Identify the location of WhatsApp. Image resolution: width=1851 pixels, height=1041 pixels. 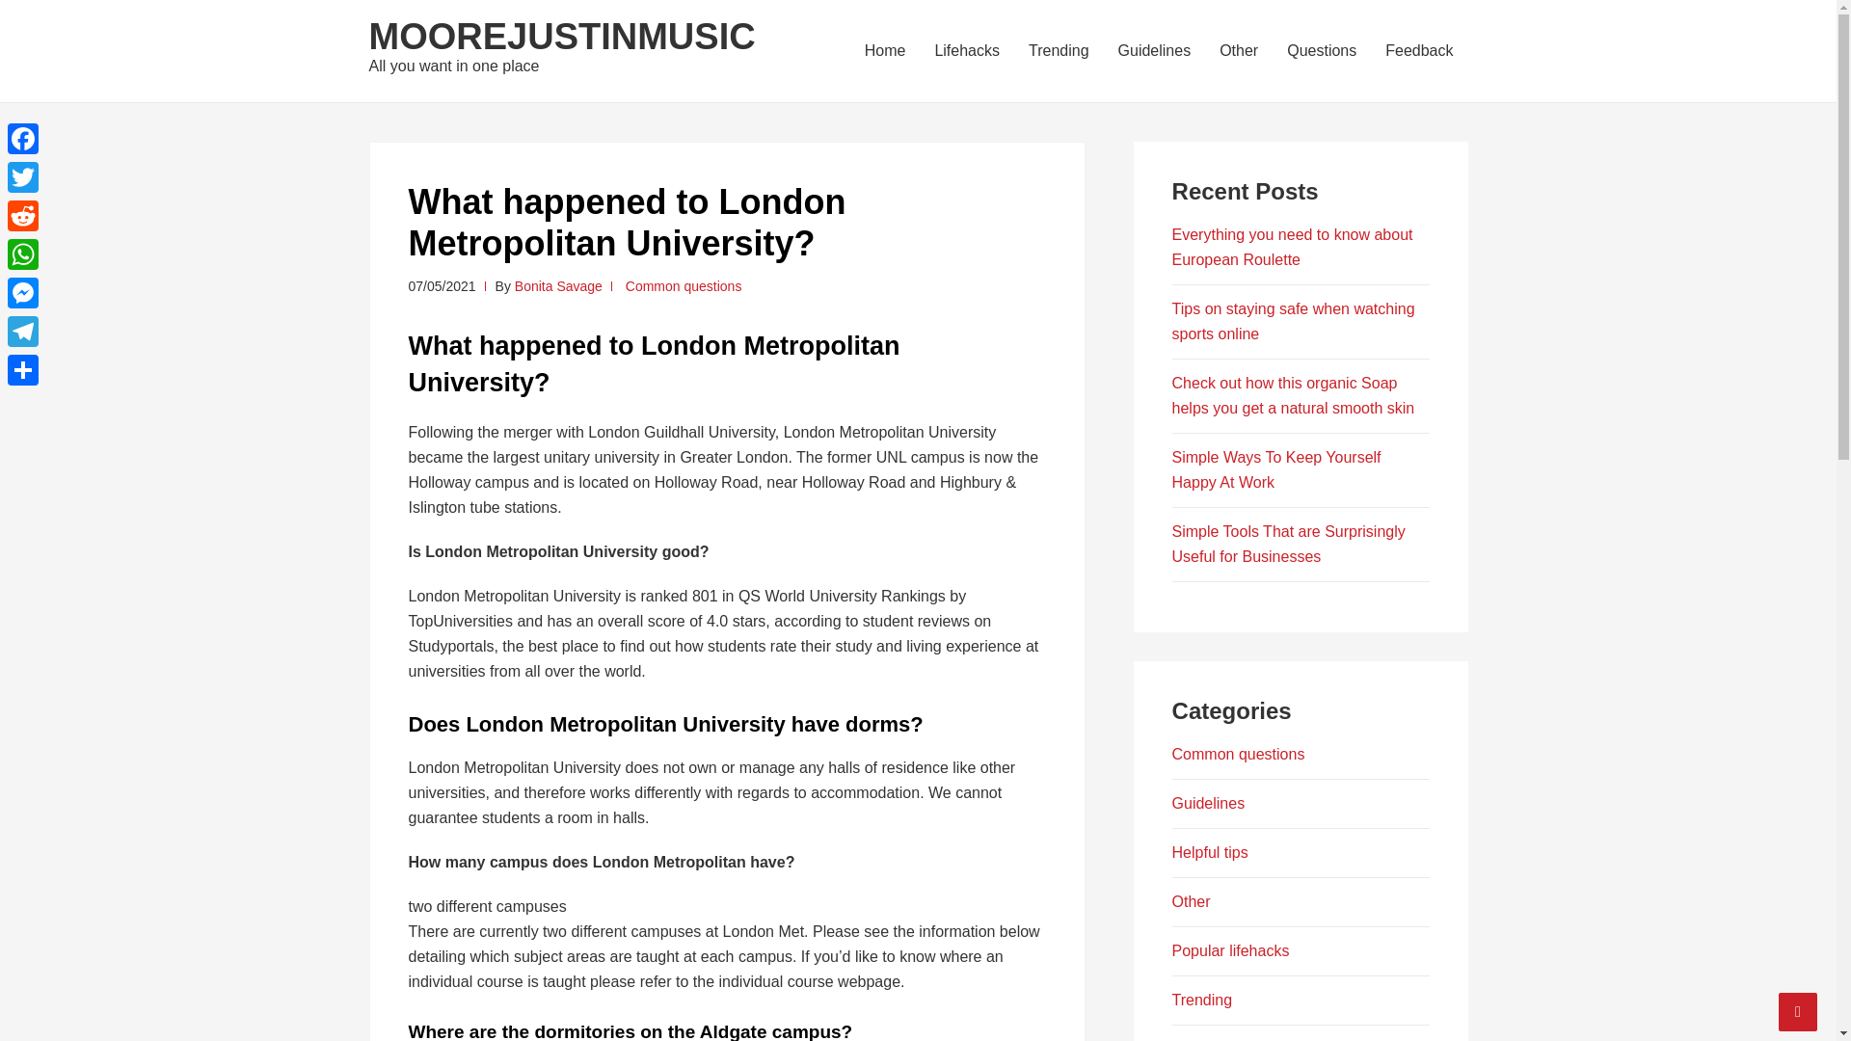
(23, 254).